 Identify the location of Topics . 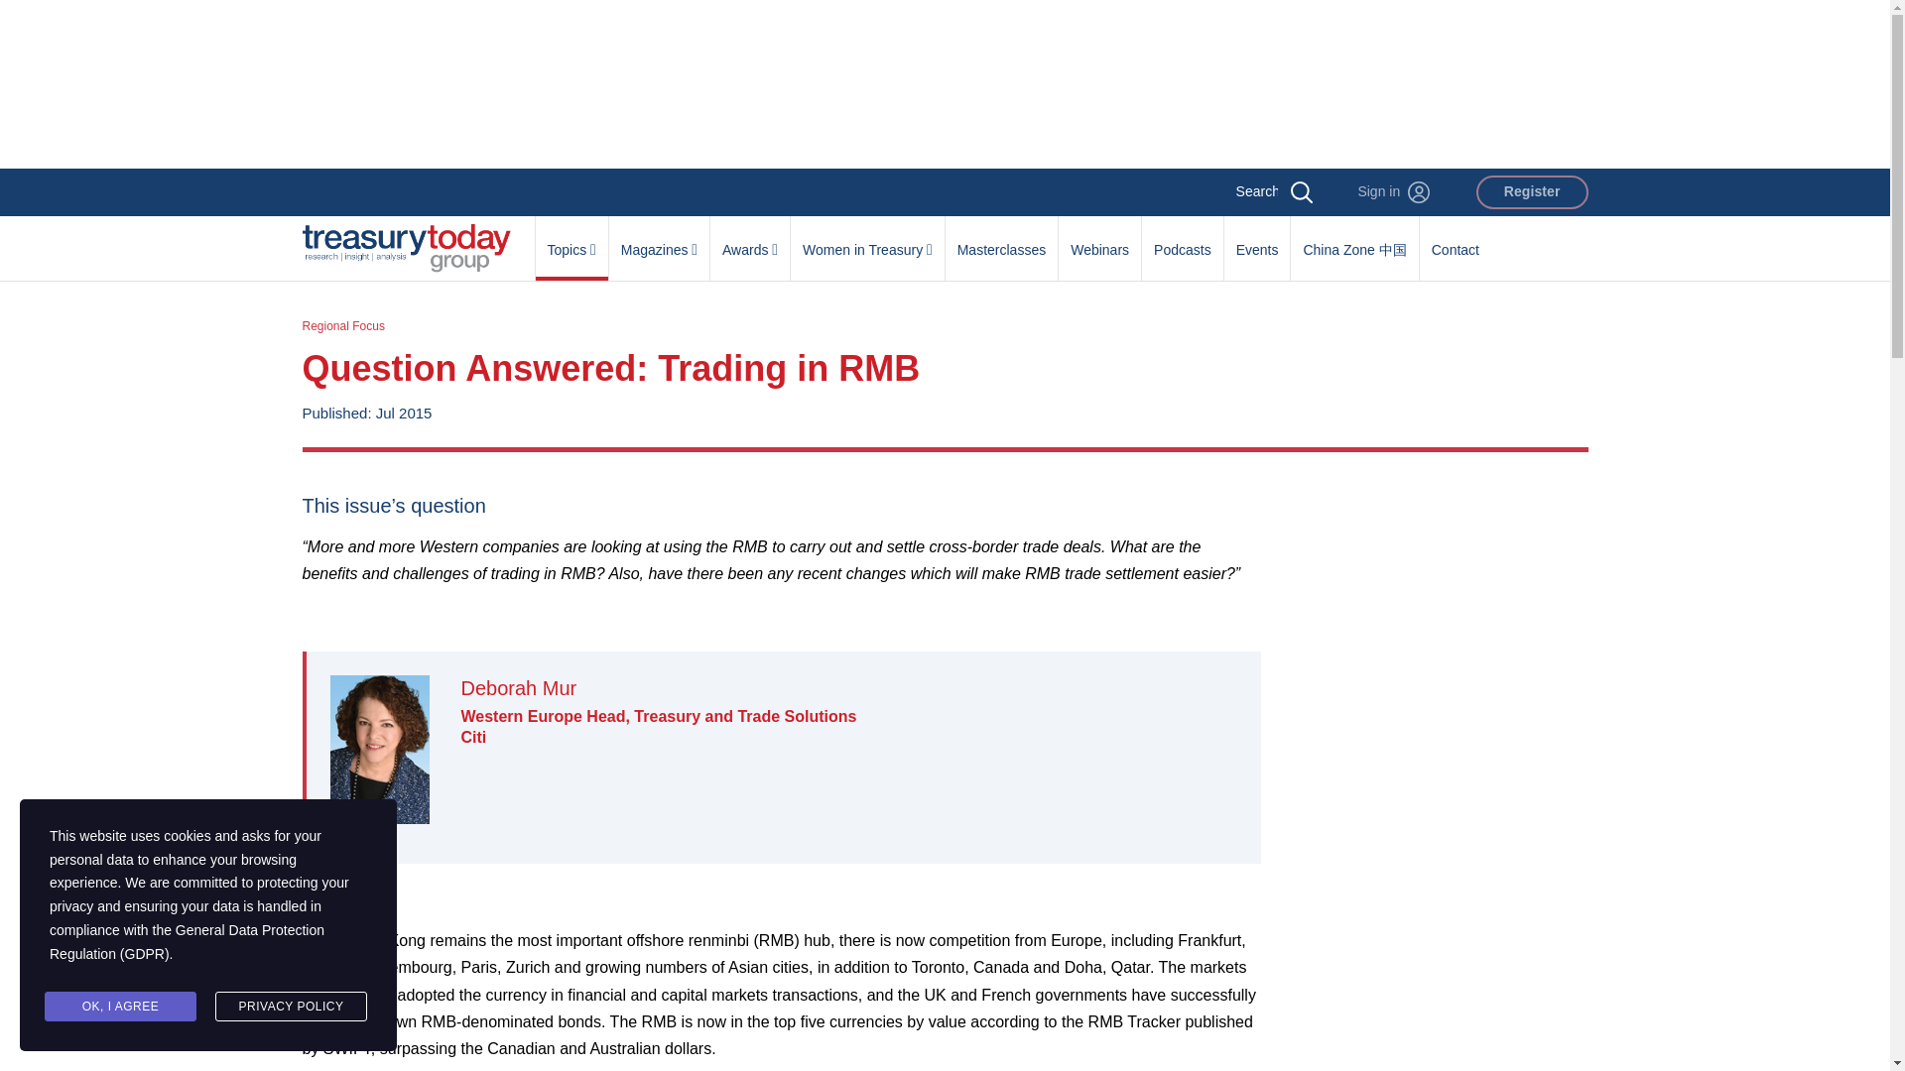
(571, 239).